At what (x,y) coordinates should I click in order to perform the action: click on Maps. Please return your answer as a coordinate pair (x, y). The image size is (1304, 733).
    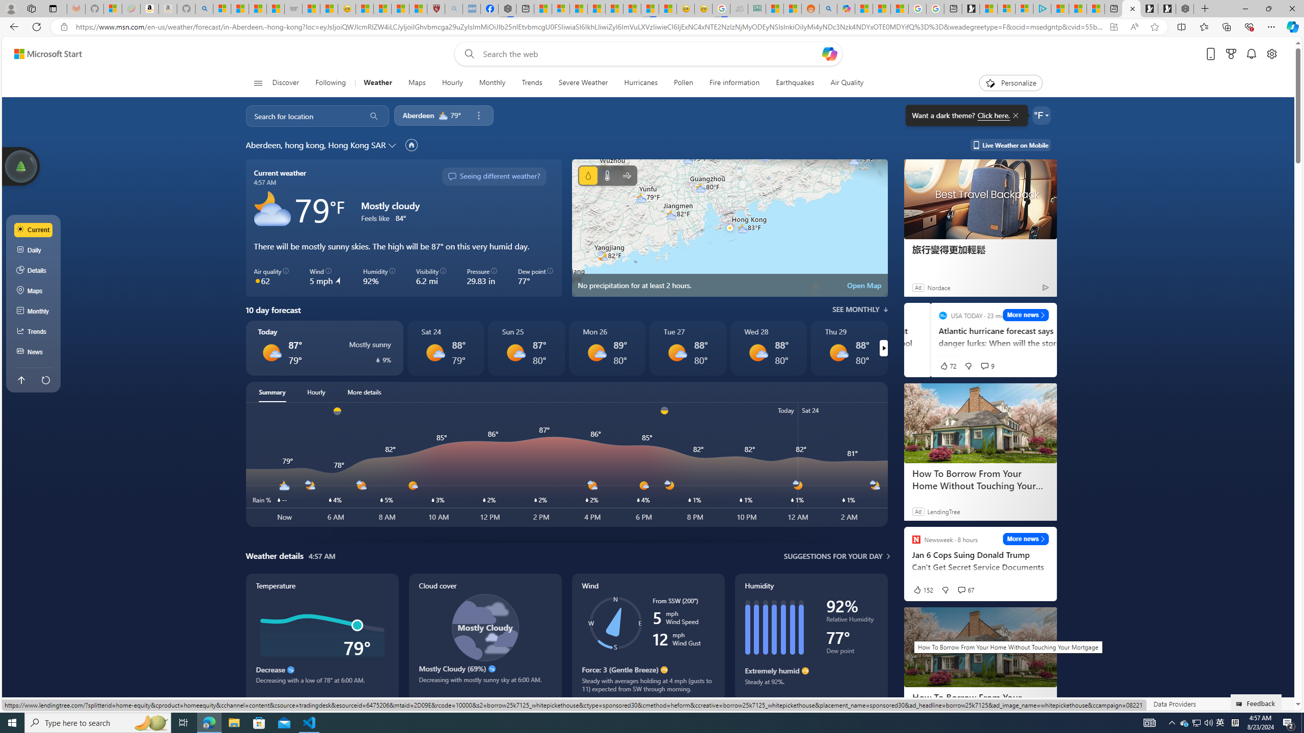
    Looking at the image, I should click on (417, 83).